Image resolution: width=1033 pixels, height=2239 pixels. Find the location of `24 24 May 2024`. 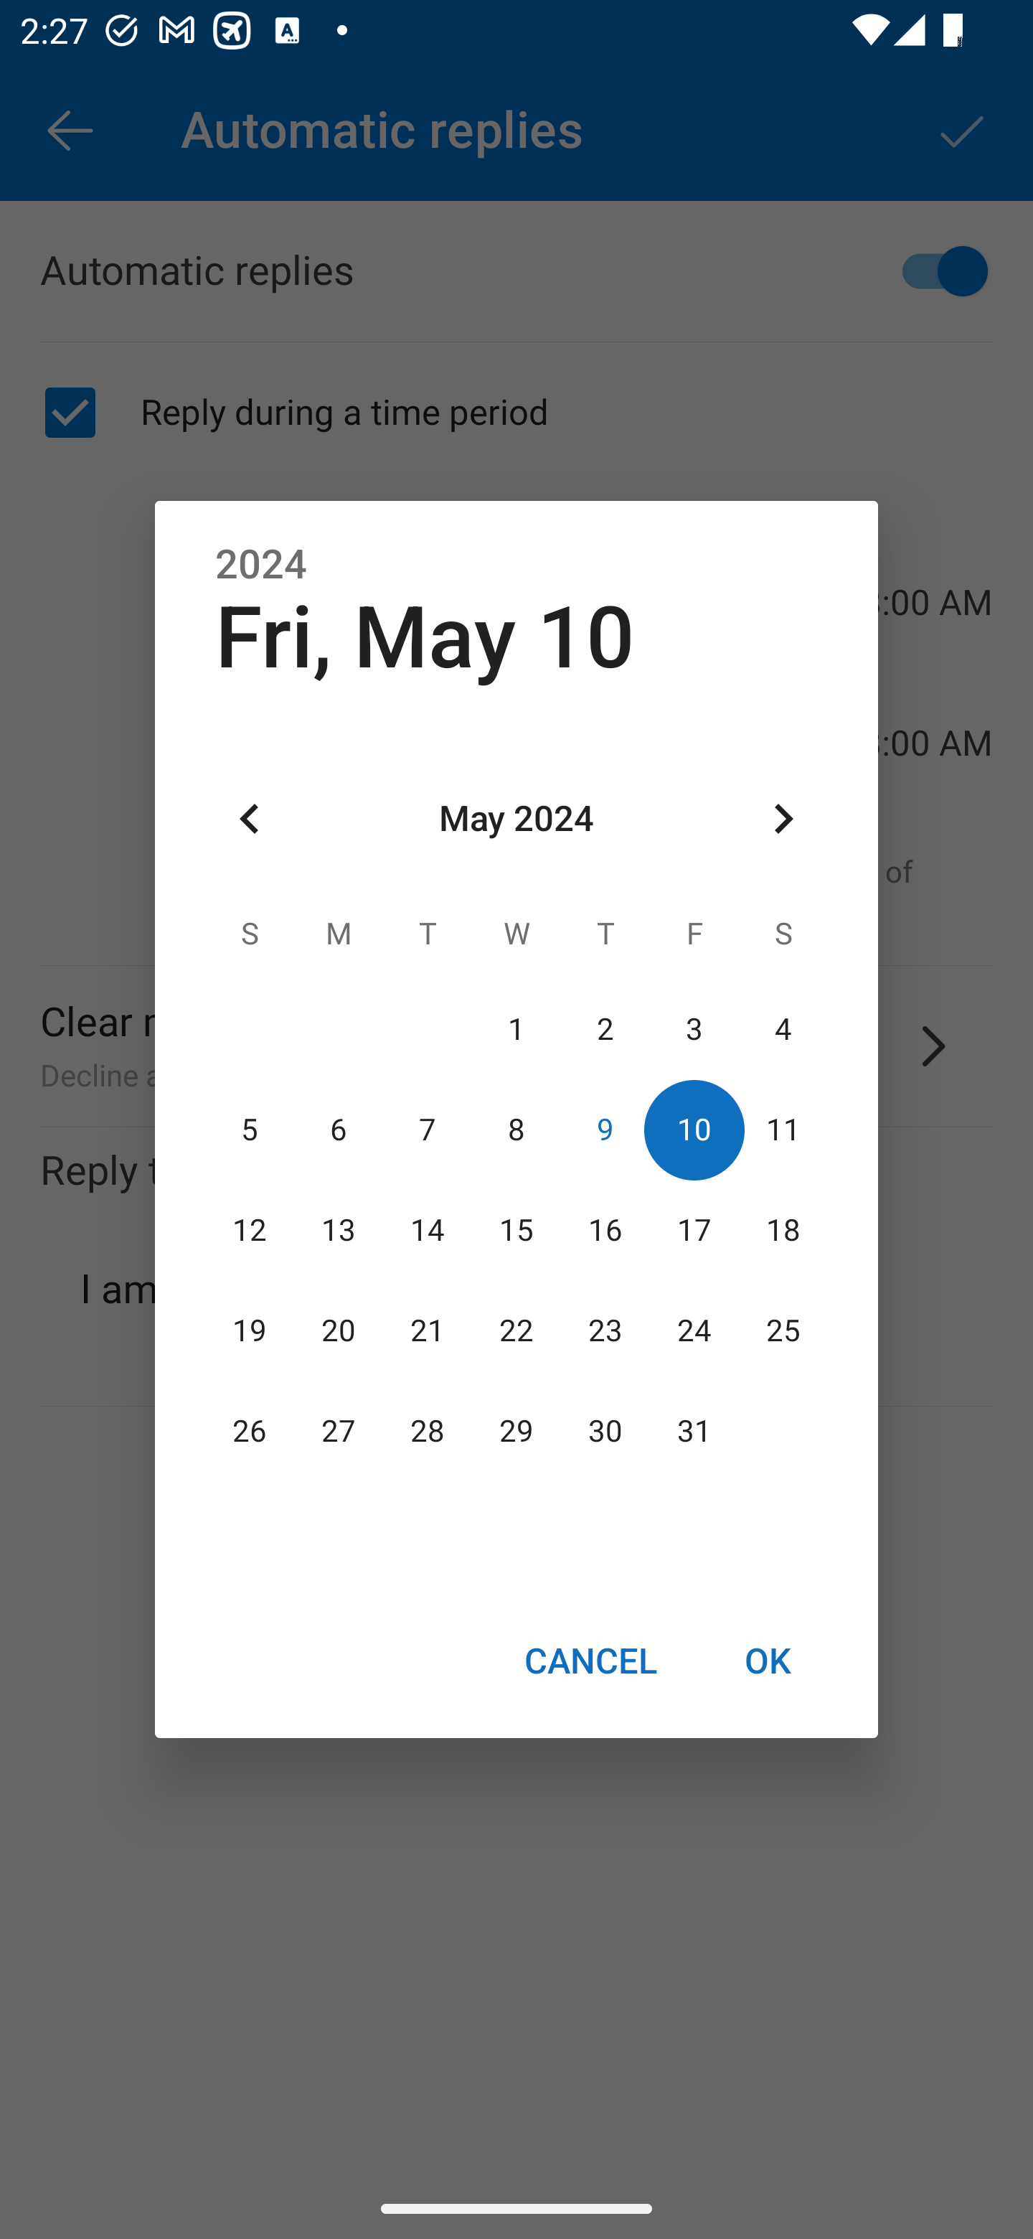

24 24 May 2024 is located at coordinates (694, 1330).